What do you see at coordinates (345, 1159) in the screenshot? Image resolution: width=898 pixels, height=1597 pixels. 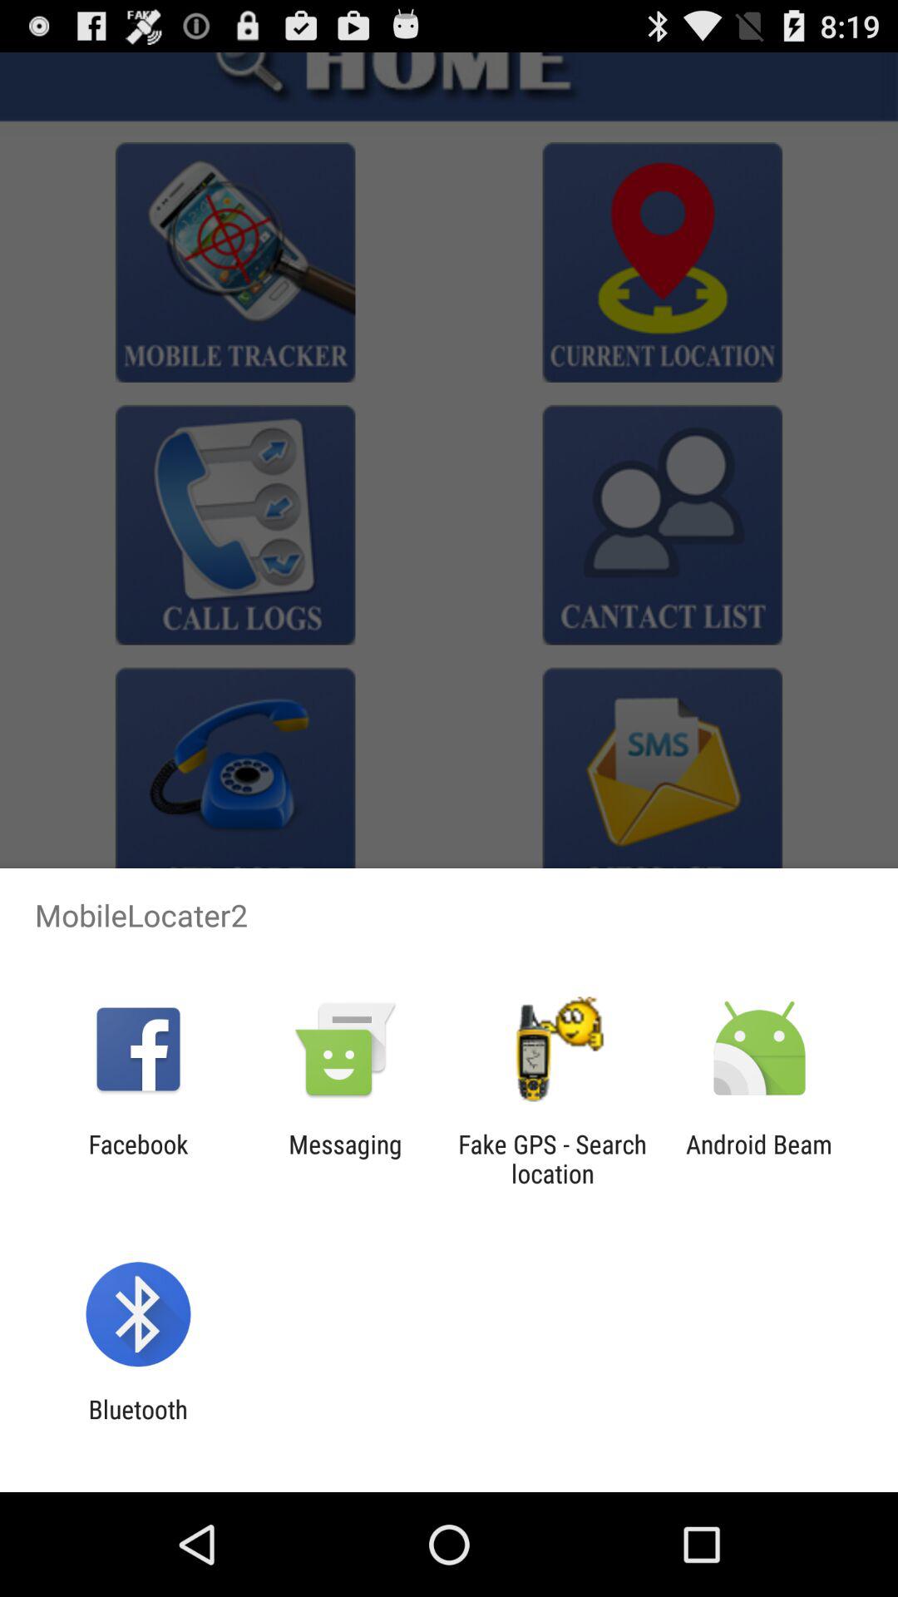 I see `jump until the messaging item` at bounding box center [345, 1159].